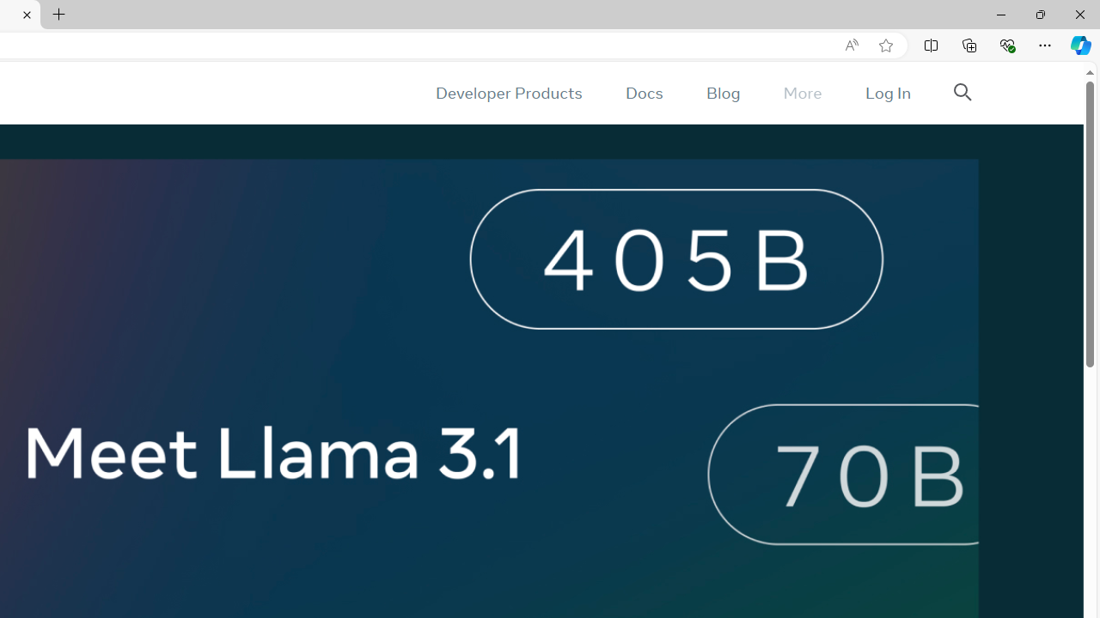 This screenshot has width=1100, height=618. Describe the element at coordinates (802, 93) in the screenshot. I see `More` at that location.